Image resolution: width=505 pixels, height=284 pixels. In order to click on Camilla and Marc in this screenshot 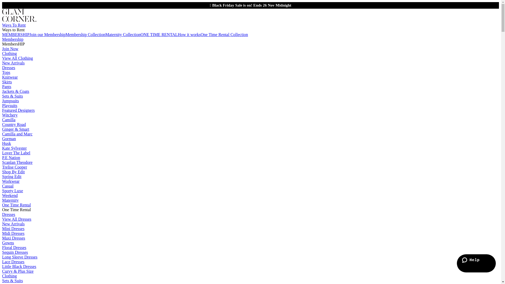, I will do `click(17, 134)`.